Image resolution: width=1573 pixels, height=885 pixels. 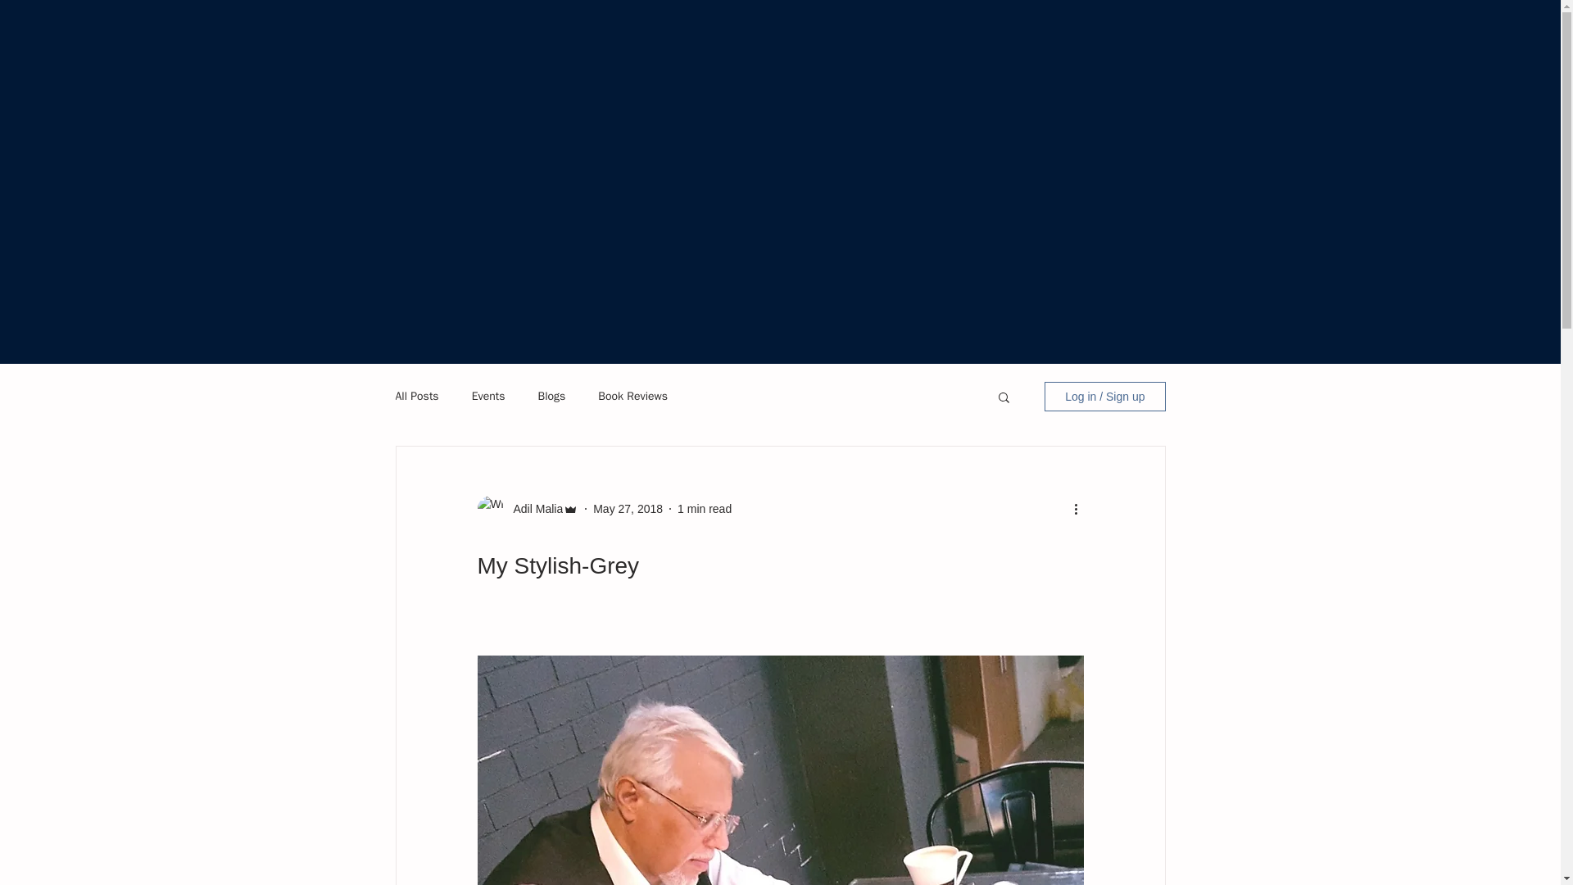 I want to click on May 27, 2018, so click(x=628, y=508).